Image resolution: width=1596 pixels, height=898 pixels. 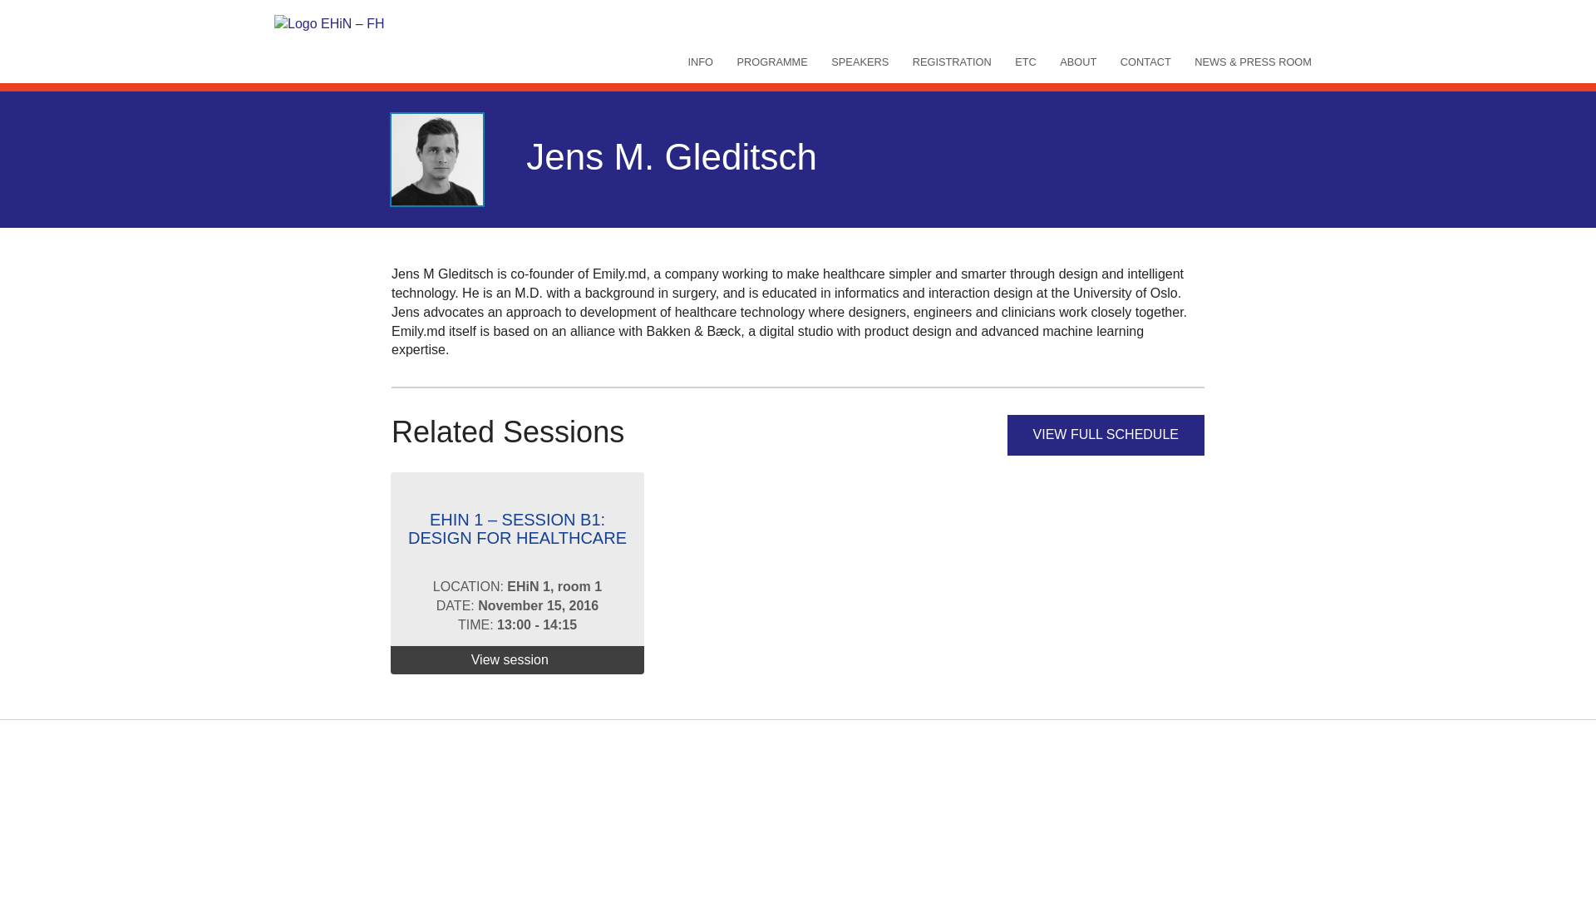 What do you see at coordinates (860, 64) in the screenshot?
I see `SPEAKERS` at bounding box center [860, 64].